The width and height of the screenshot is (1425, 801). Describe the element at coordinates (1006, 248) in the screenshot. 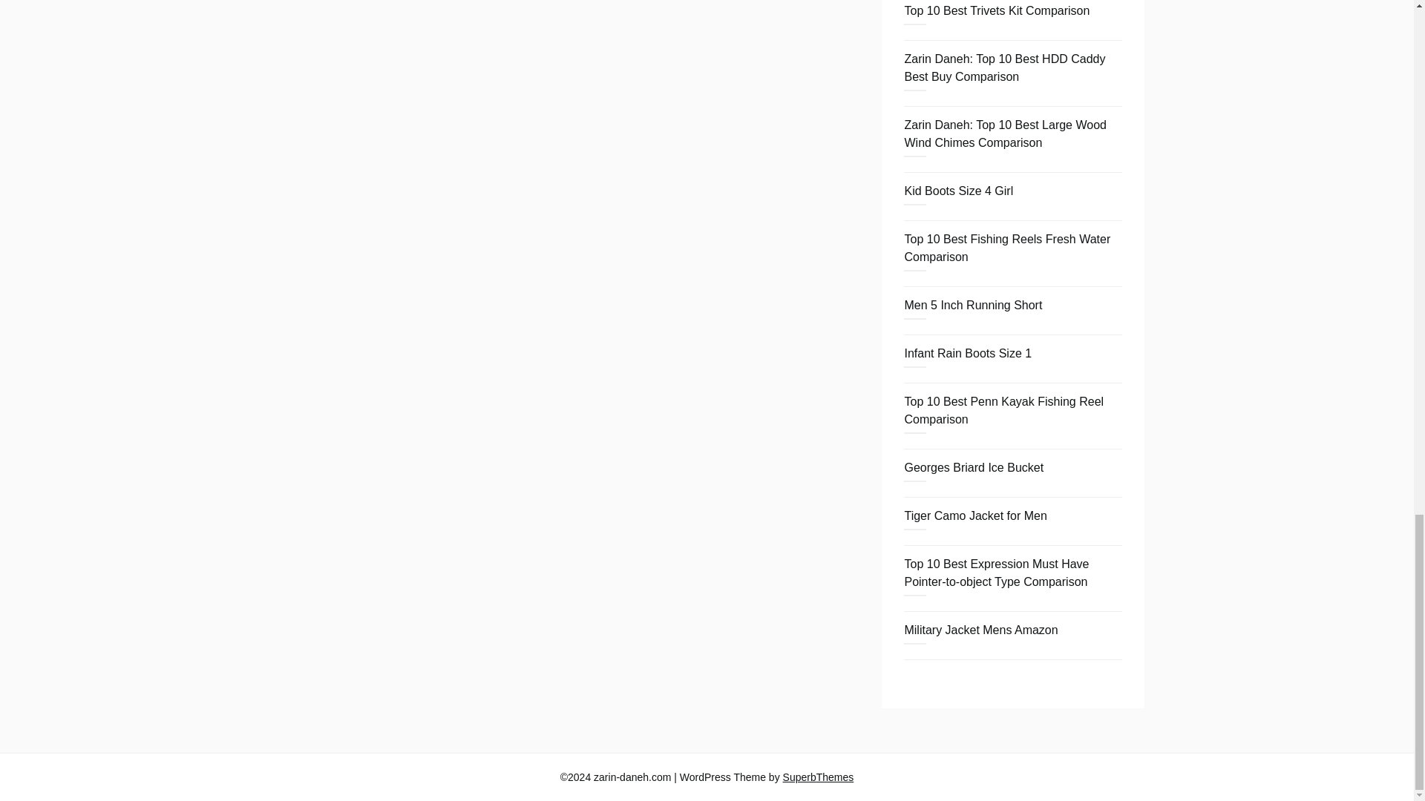

I see `Top 10 Best Fishing Reels Fresh Water Comparison` at that location.